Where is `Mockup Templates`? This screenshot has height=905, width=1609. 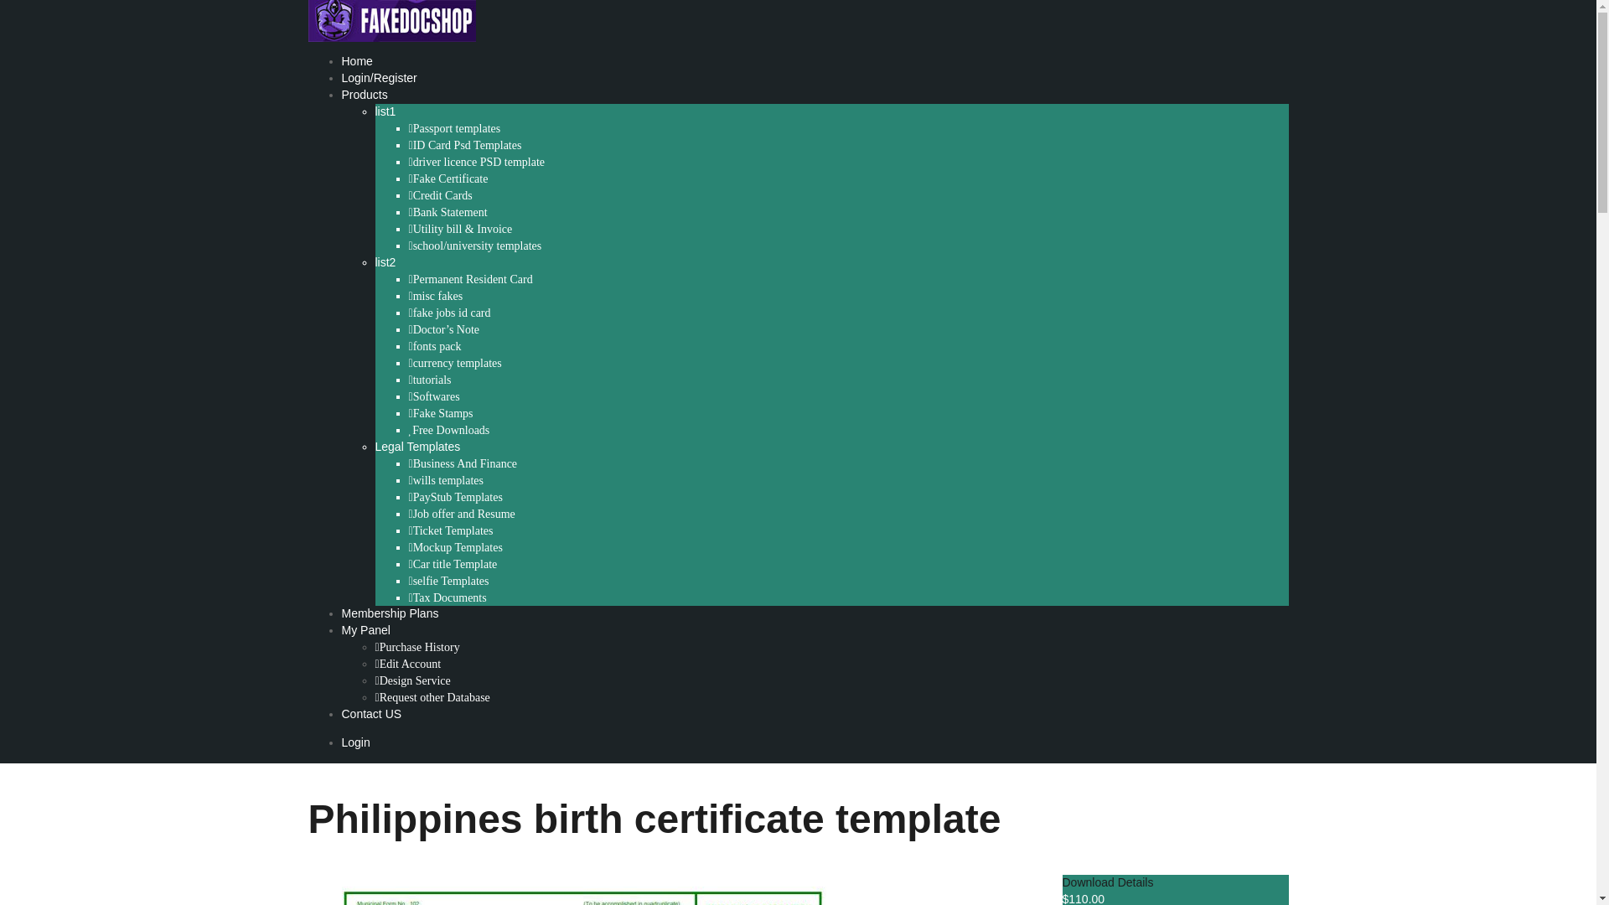 Mockup Templates is located at coordinates (455, 547).